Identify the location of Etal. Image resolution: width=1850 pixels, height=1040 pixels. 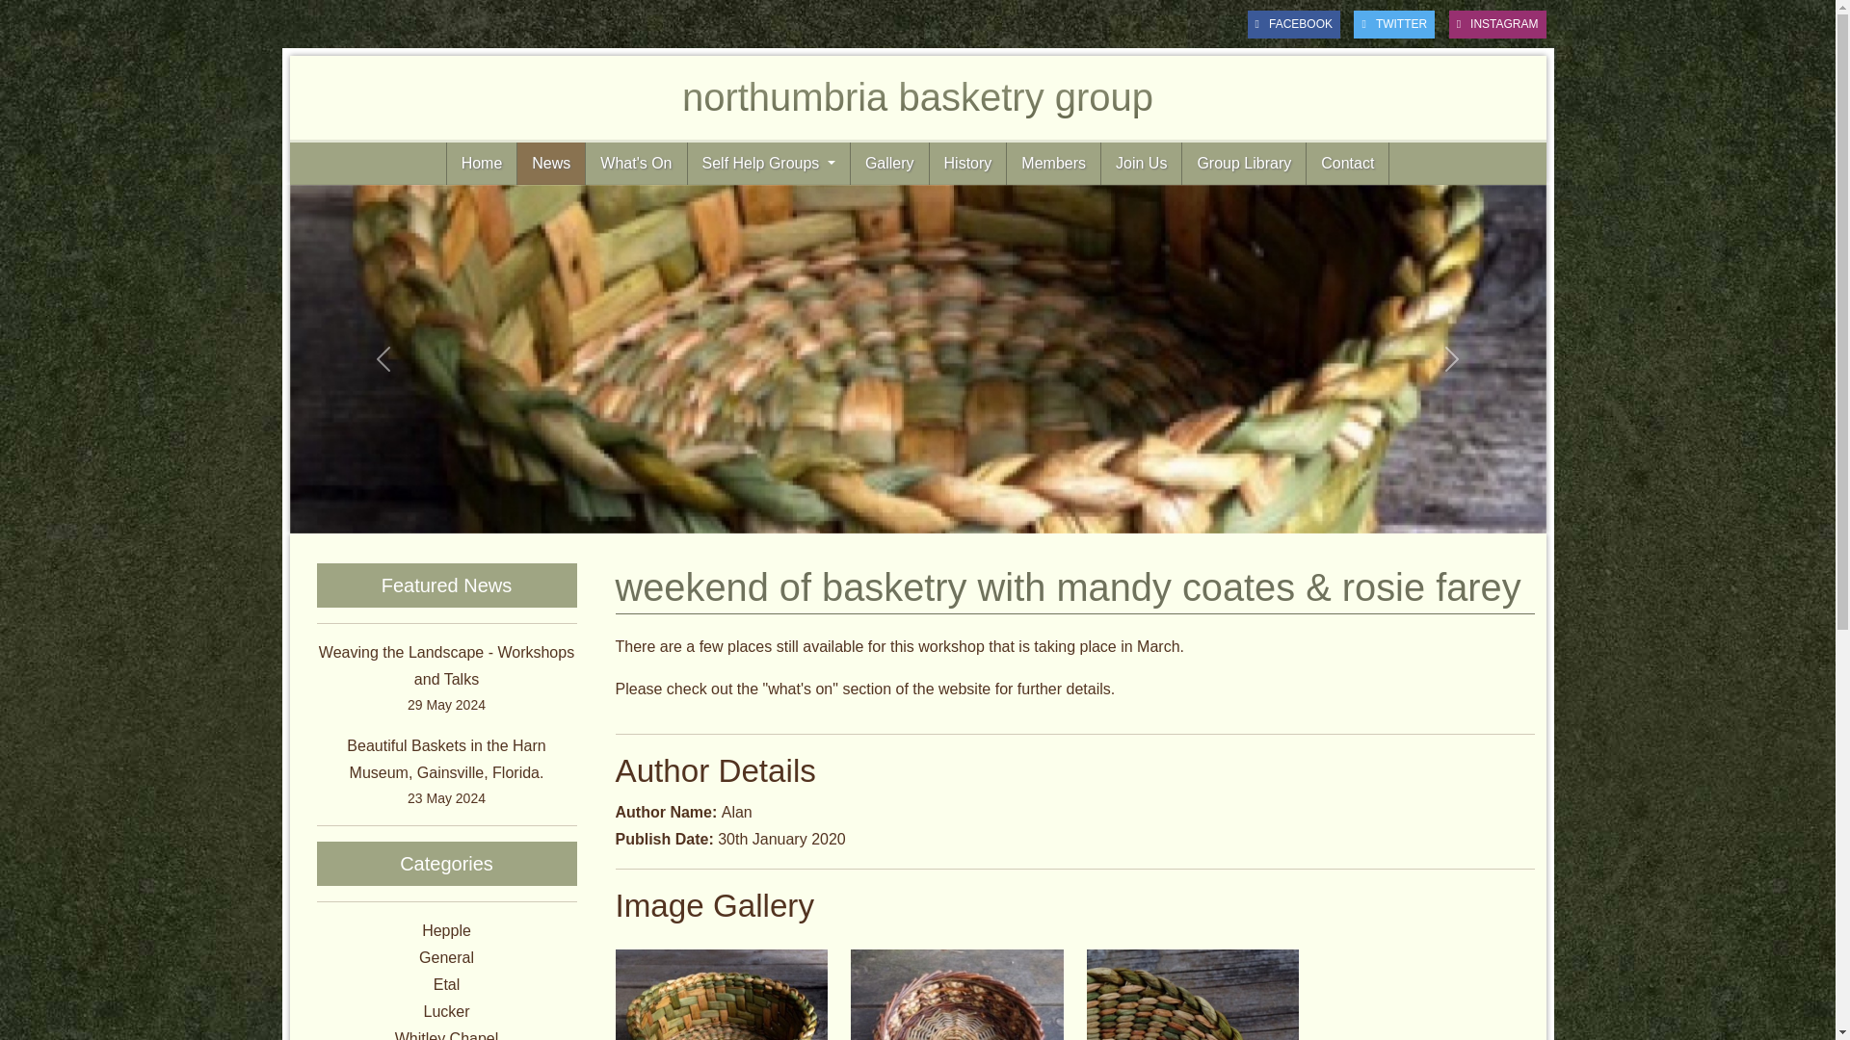
(916, 97).